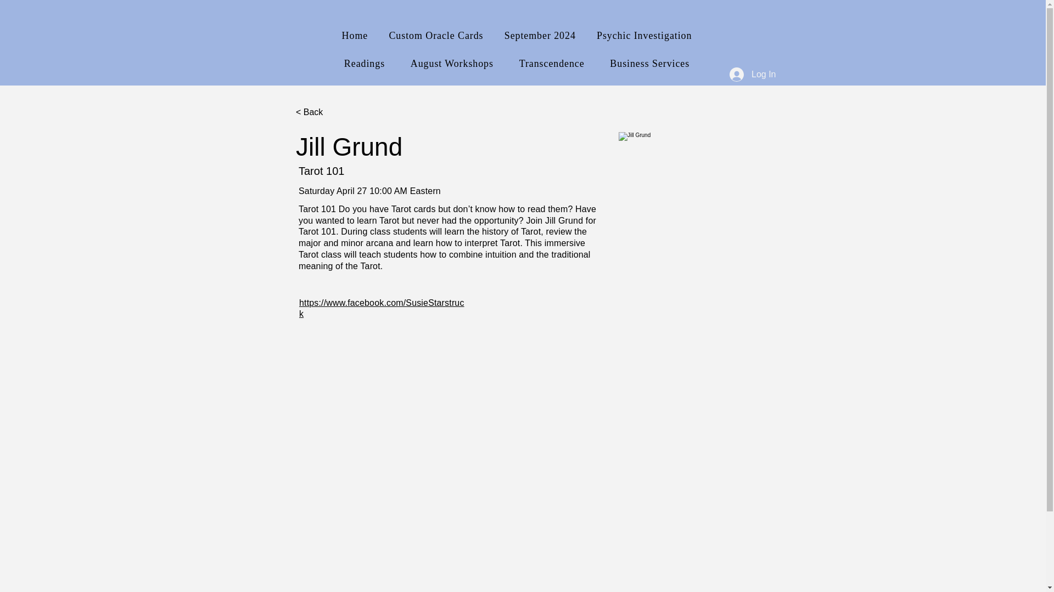  What do you see at coordinates (551, 64) in the screenshot?
I see `Transcendence` at bounding box center [551, 64].